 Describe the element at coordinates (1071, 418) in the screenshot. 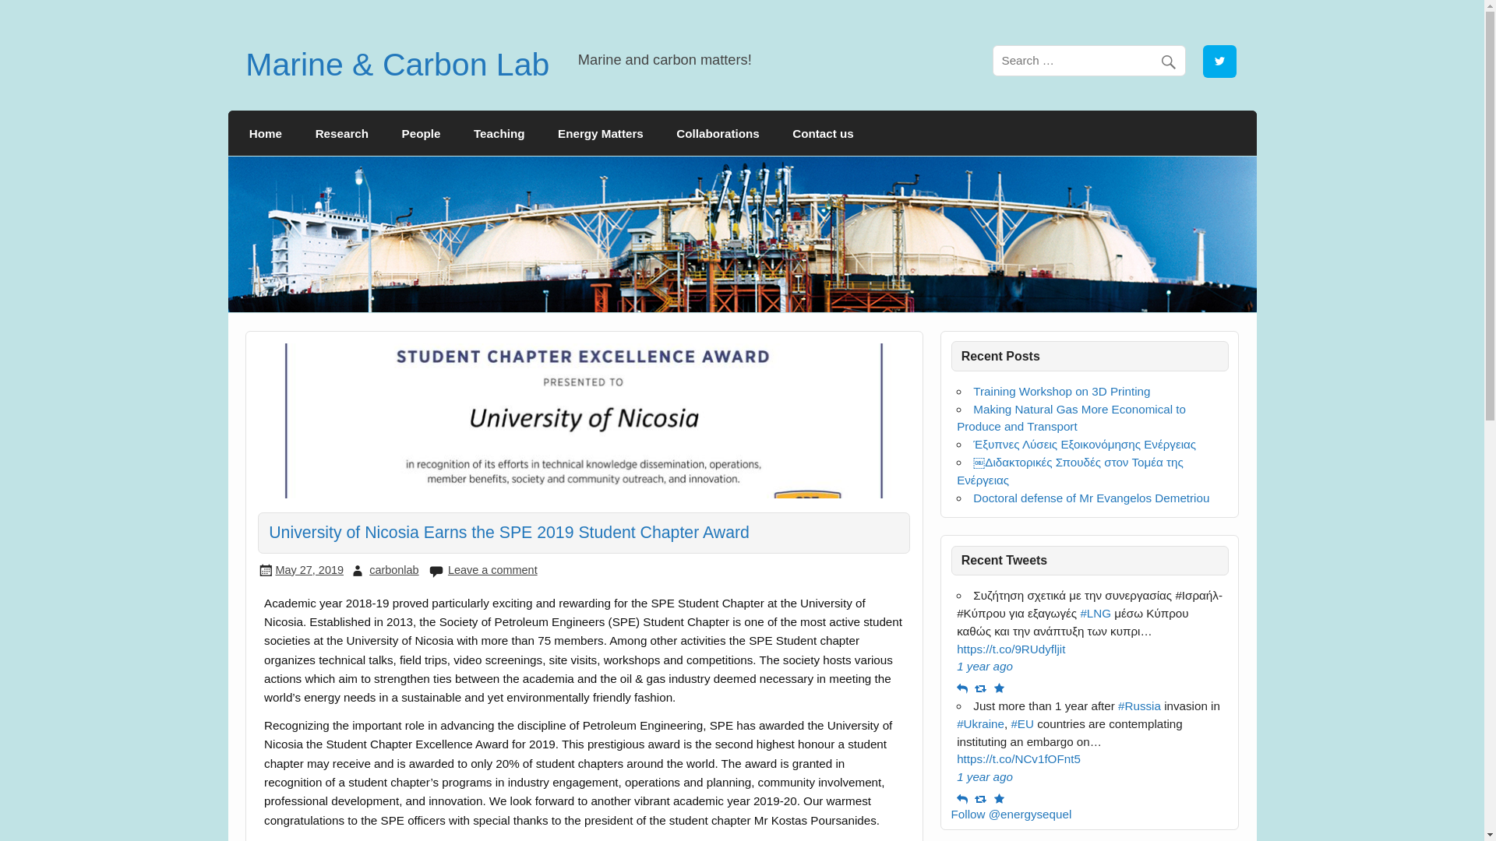

I see `Making Natural Gas More Economical to Produce and Transport` at that location.